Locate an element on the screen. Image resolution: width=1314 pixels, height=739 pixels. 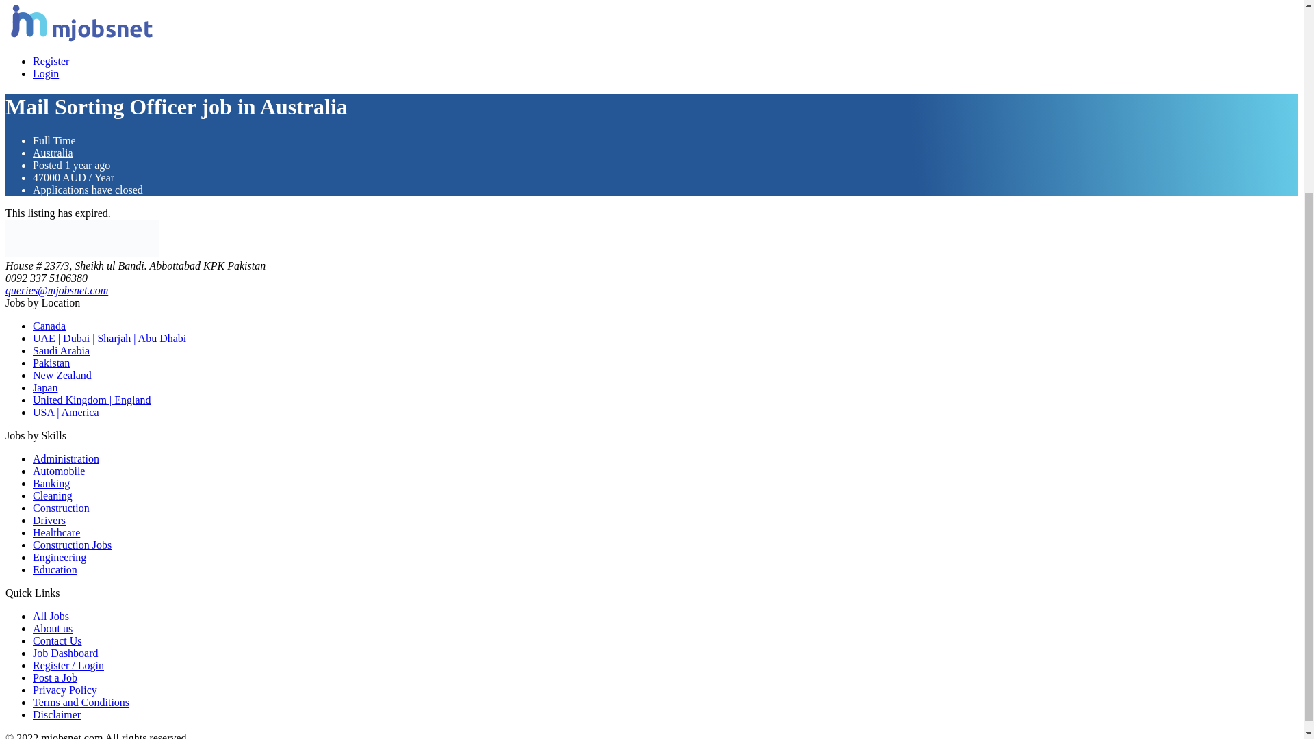
Australia is located at coordinates (53, 153).